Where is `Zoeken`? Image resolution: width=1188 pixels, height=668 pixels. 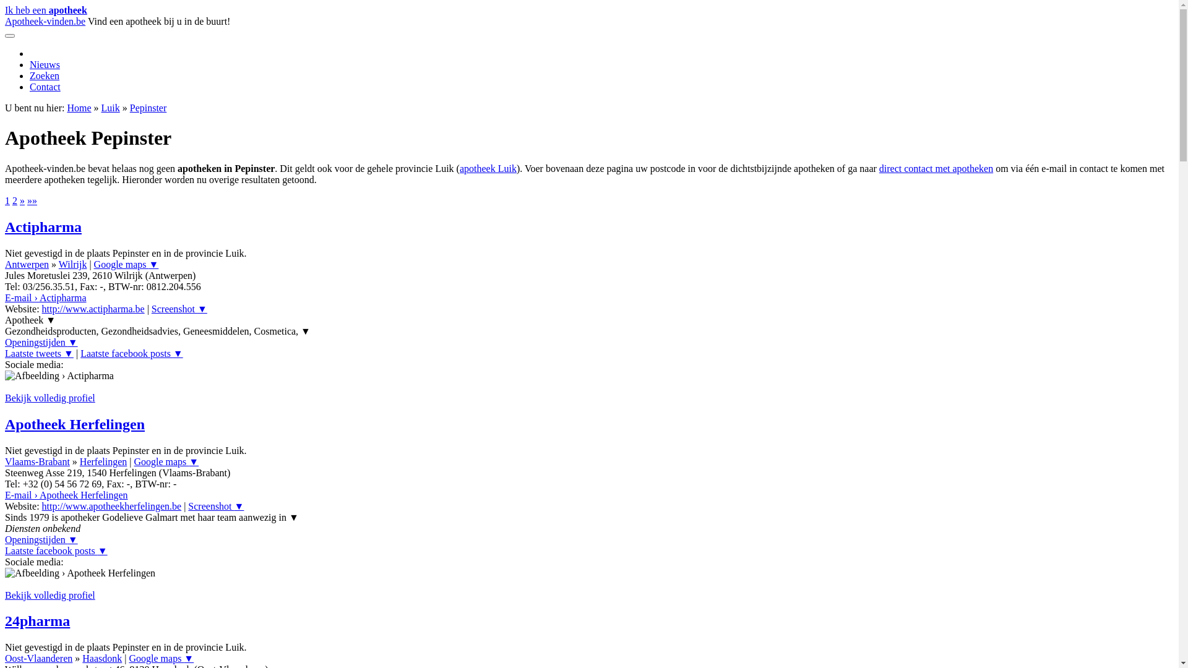 Zoeken is located at coordinates (45, 75).